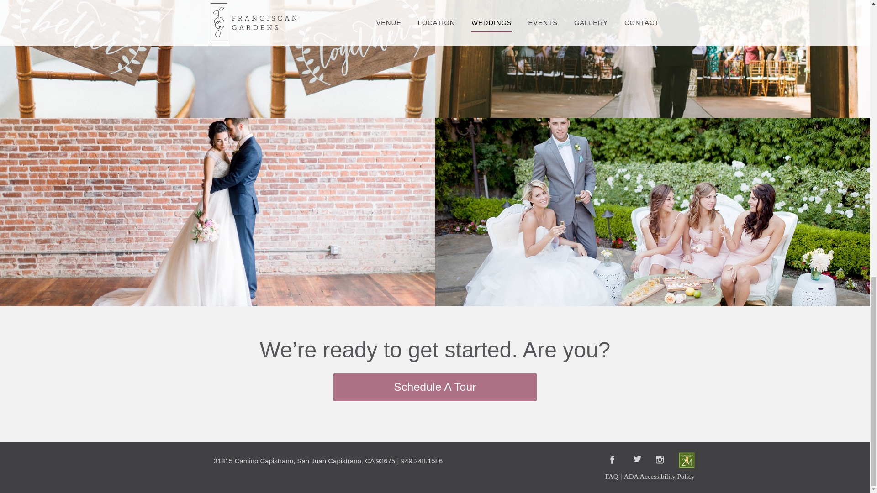 The width and height of the screenshot is (877, 493). What do you see at coordinates (660, 460) in the screenshot?
I see `Instagram` at bounding box center [660, 460].